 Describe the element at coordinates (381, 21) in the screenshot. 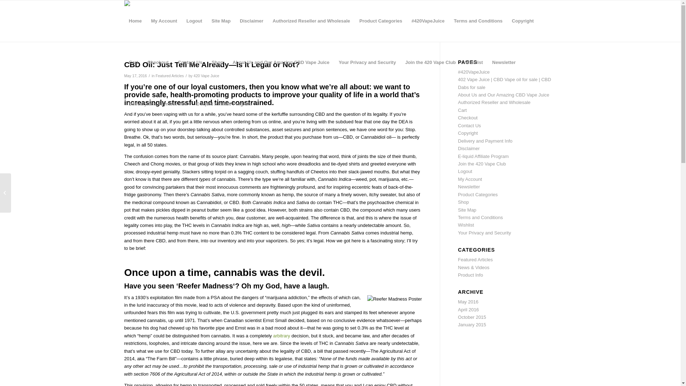

I see `Product Categories` at that location.